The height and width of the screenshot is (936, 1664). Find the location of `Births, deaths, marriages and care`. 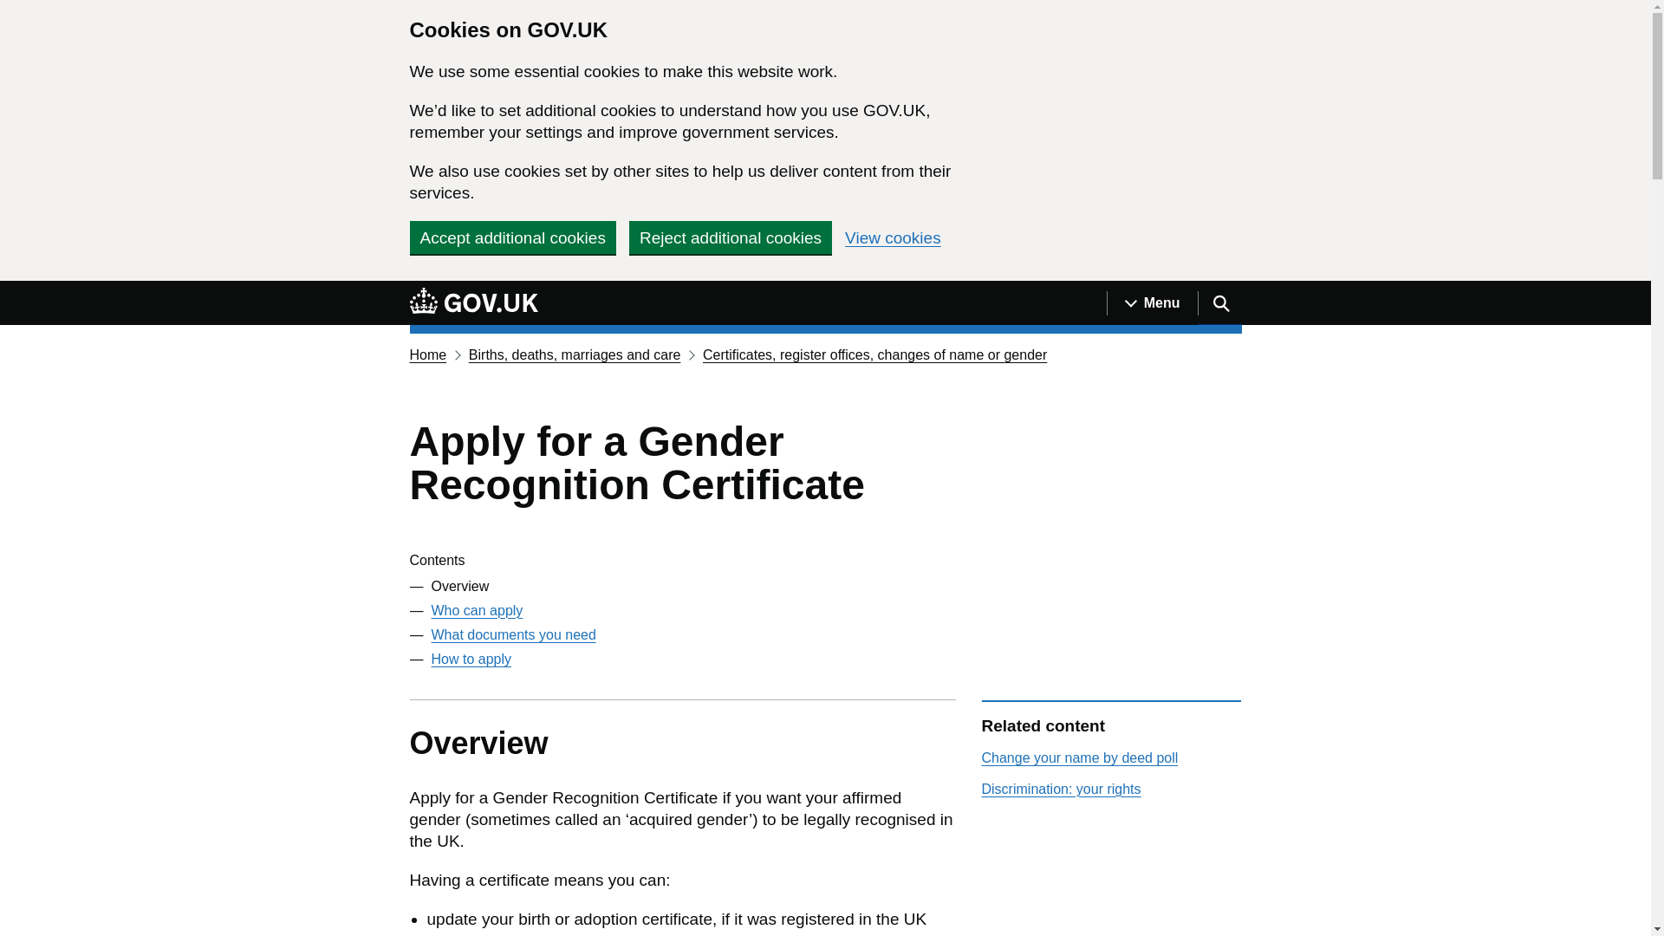

Births, deaths, marriages and care is located at coordinates (575, 354).